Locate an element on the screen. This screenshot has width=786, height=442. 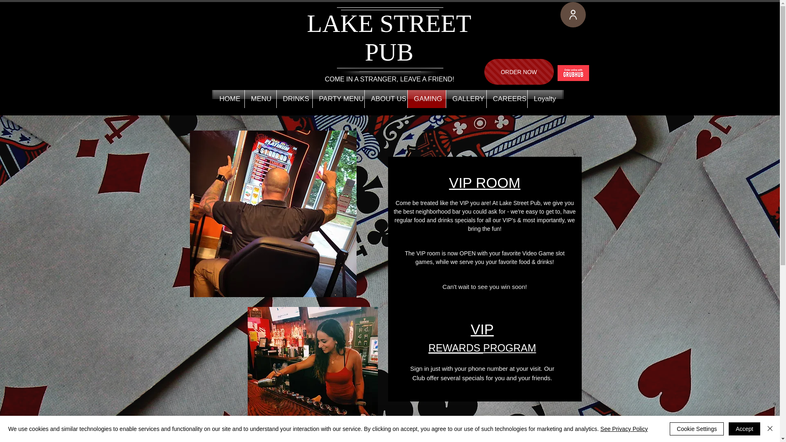
ORDER NOW is located at coordinates (518, 72).